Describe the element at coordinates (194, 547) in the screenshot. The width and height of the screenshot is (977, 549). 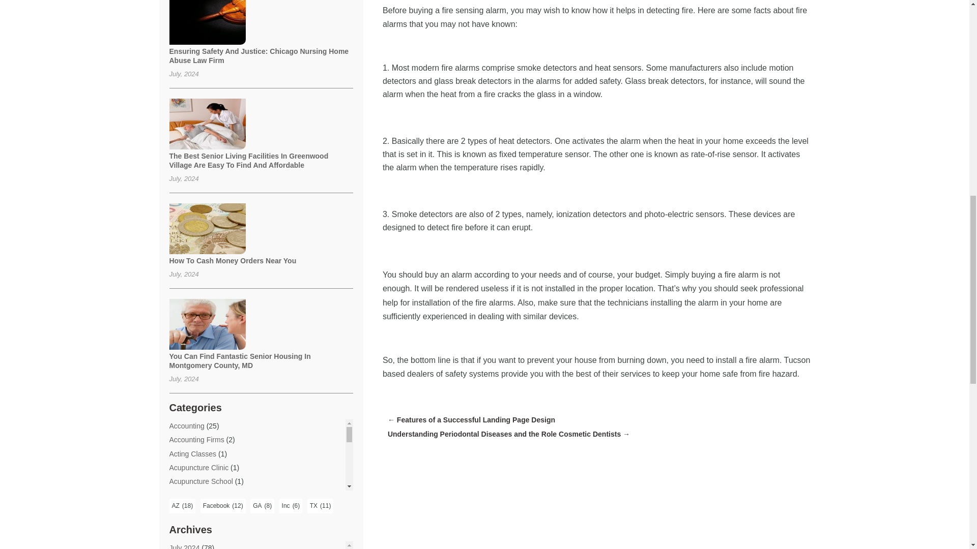
I see `Air Conditioning` at that location.